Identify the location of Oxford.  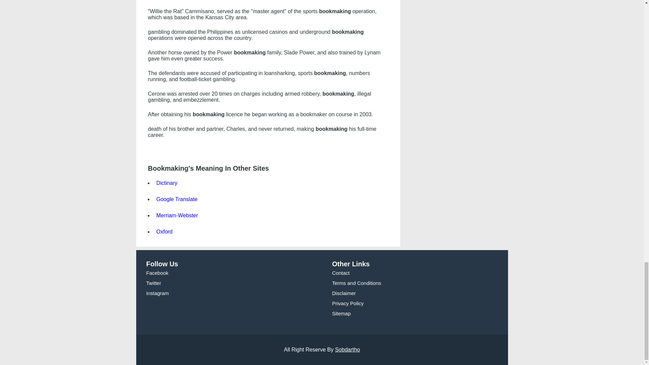
(162, 232).